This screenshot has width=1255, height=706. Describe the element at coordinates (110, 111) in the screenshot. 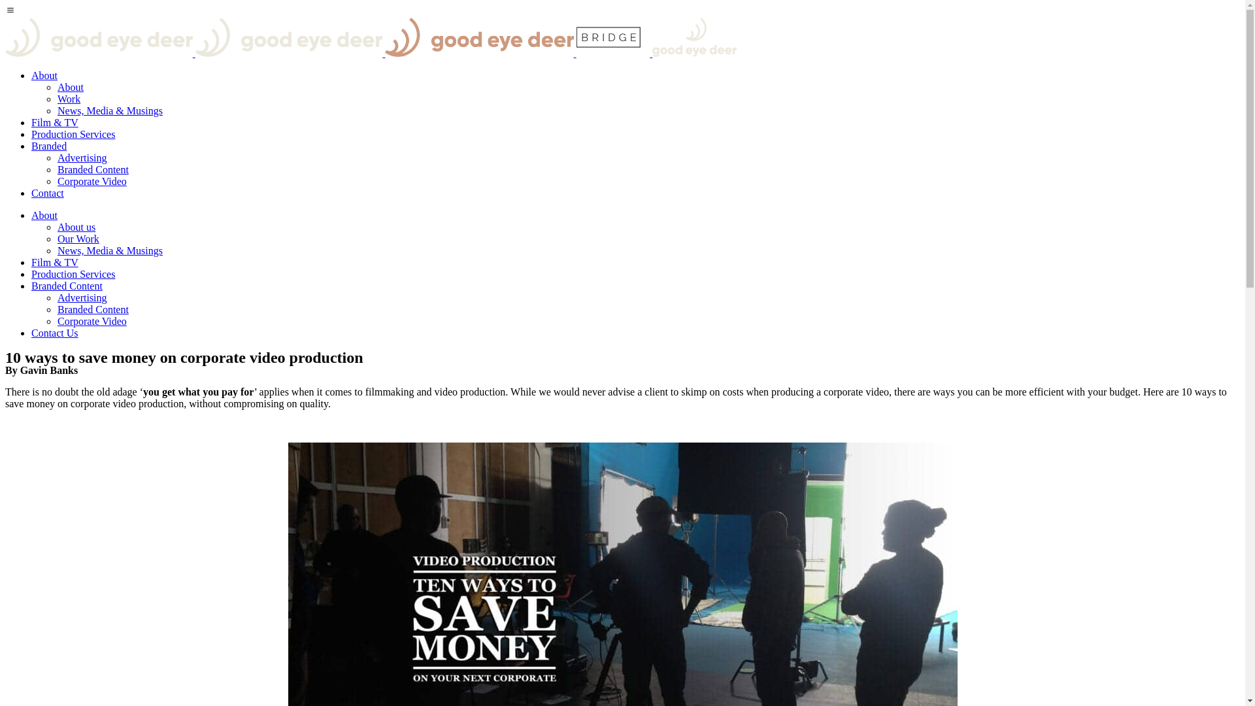

I see `News, Media & Musings` at that location.